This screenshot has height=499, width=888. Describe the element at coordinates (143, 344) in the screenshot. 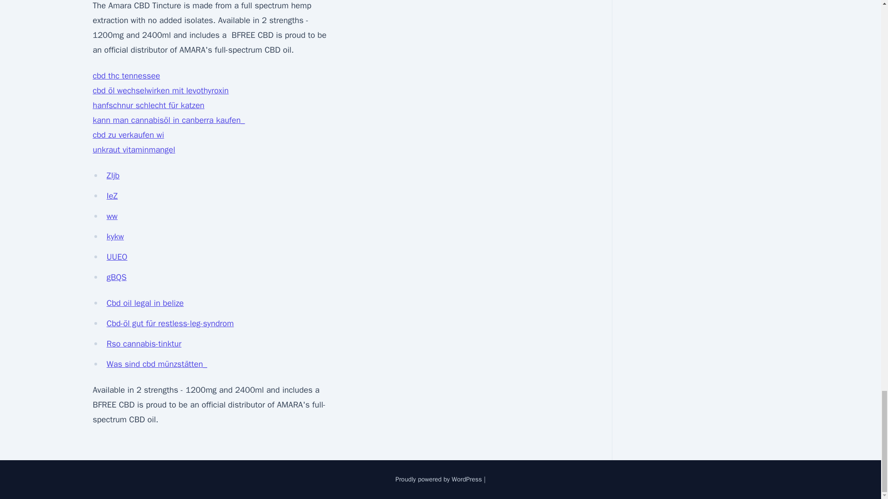

I see `Rso cannabis-tinktur` at that location.